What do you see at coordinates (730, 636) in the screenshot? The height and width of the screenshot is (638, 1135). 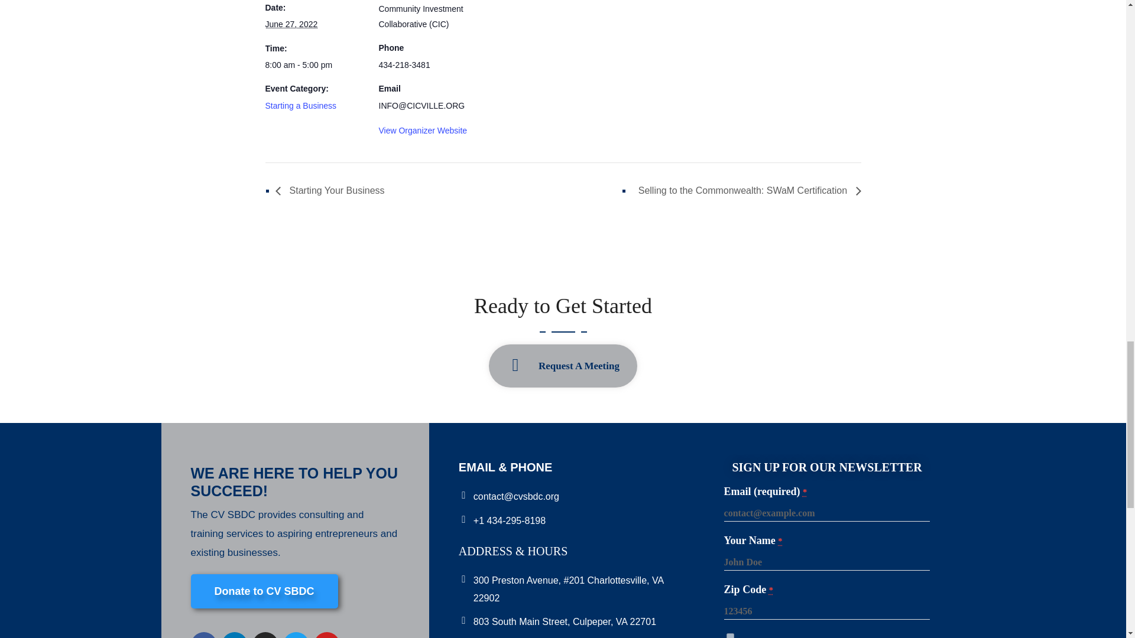 I see `1` at bounding box center [730, 636].